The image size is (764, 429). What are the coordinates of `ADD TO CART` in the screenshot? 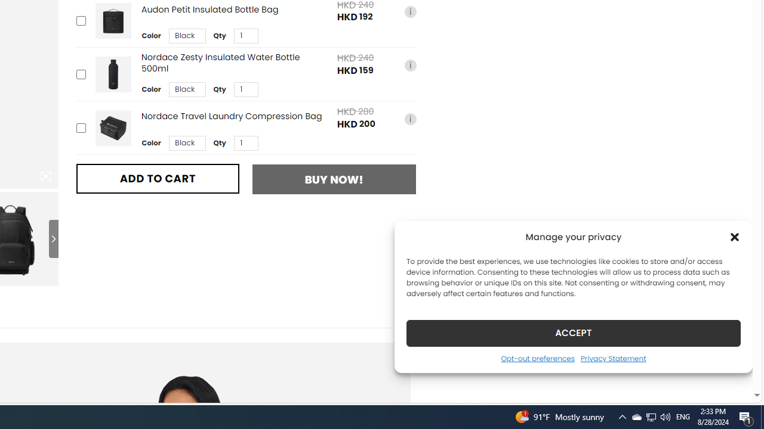 It's located at (158, 178).